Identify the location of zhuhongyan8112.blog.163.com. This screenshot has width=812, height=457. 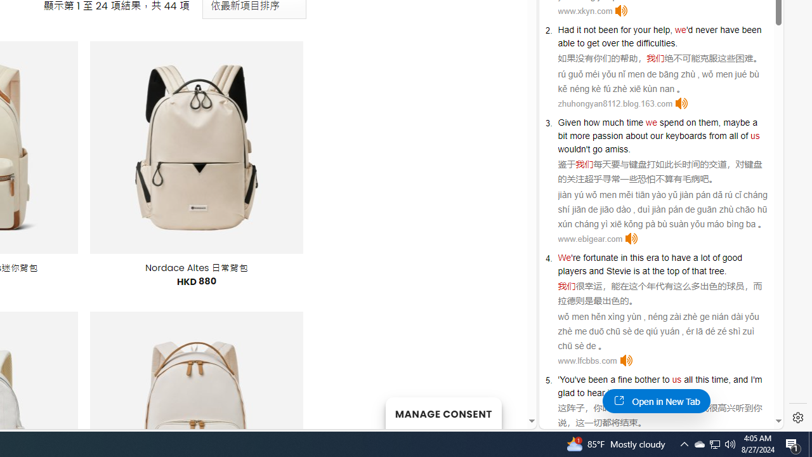
(615, 104).